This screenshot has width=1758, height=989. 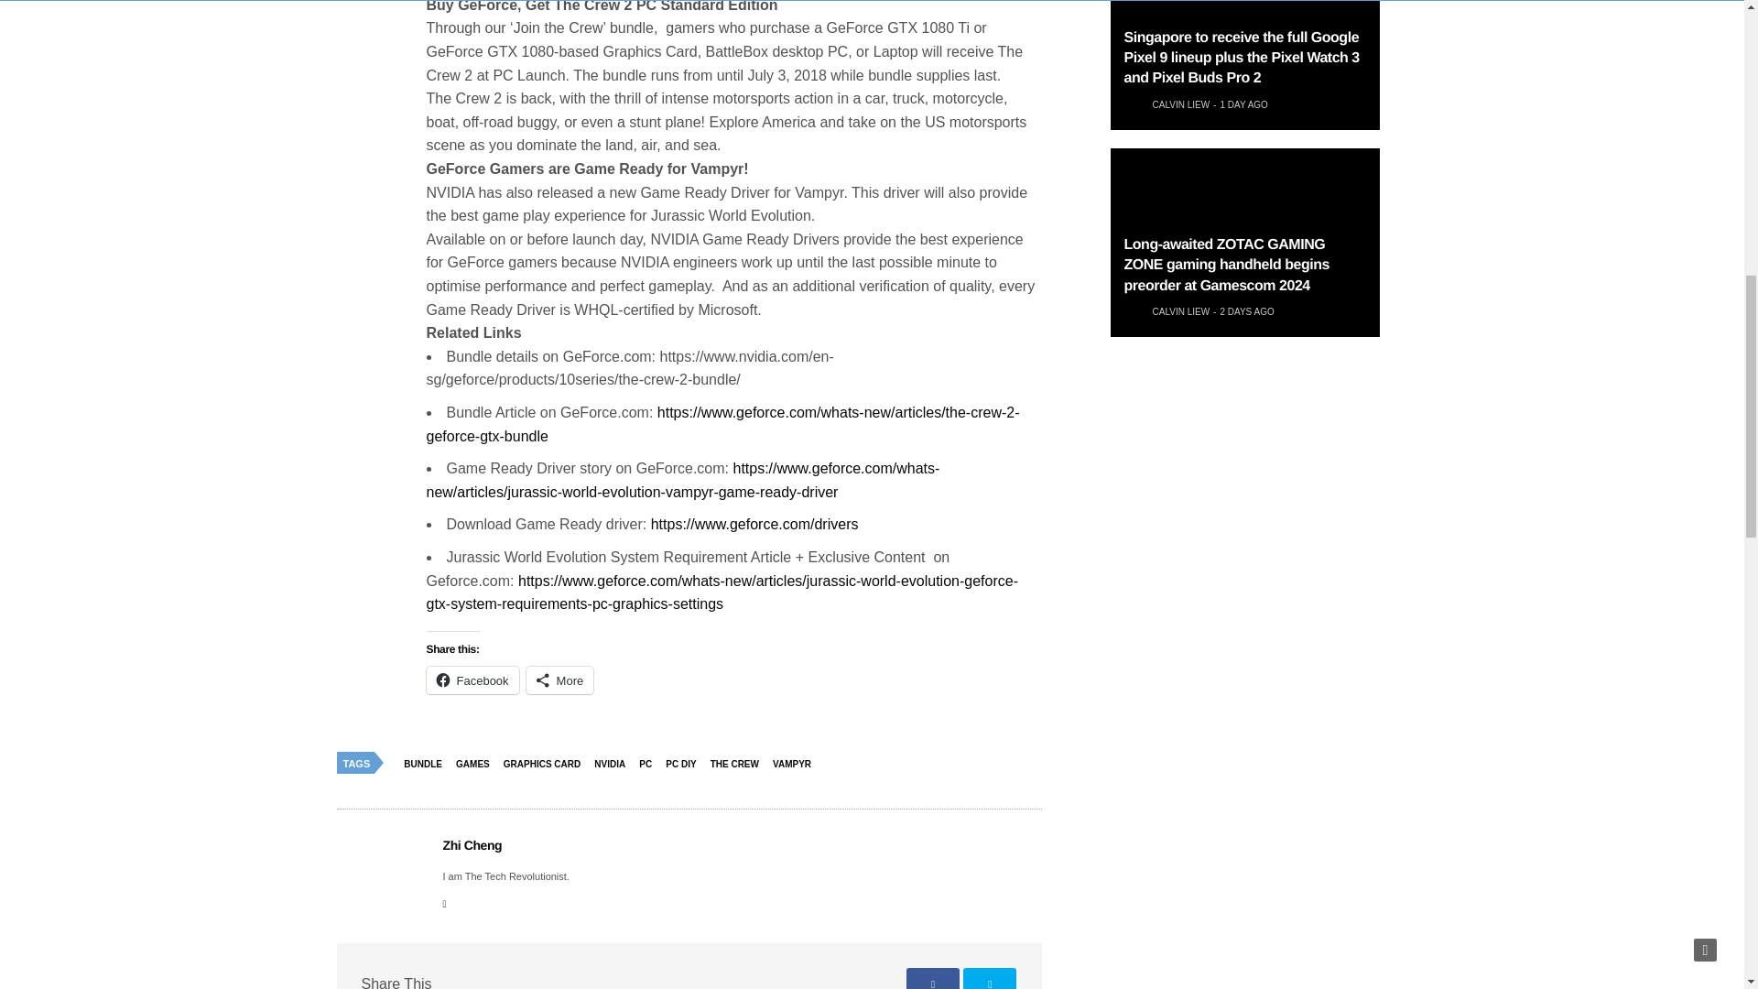 I want to click on GAMES, so click(x=477, y=764).